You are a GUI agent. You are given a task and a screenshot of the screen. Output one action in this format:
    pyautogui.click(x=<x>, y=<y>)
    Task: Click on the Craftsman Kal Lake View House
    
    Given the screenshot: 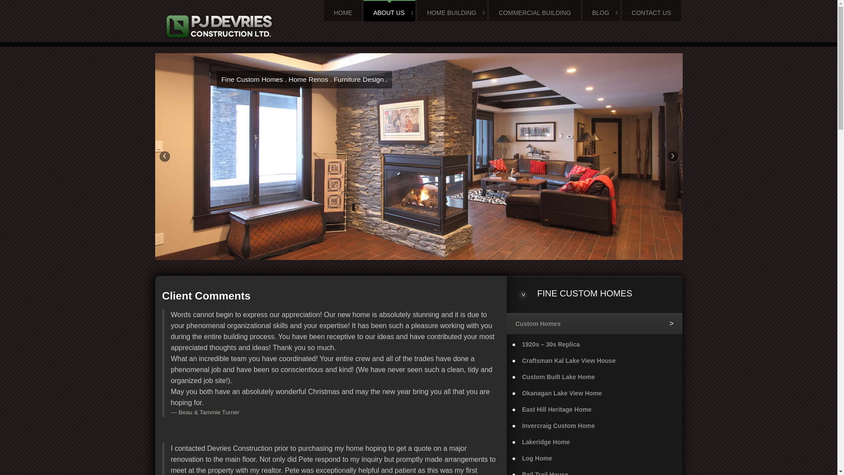 What is the action you would take?
    pyautogui.click(x=594, y=361)
    